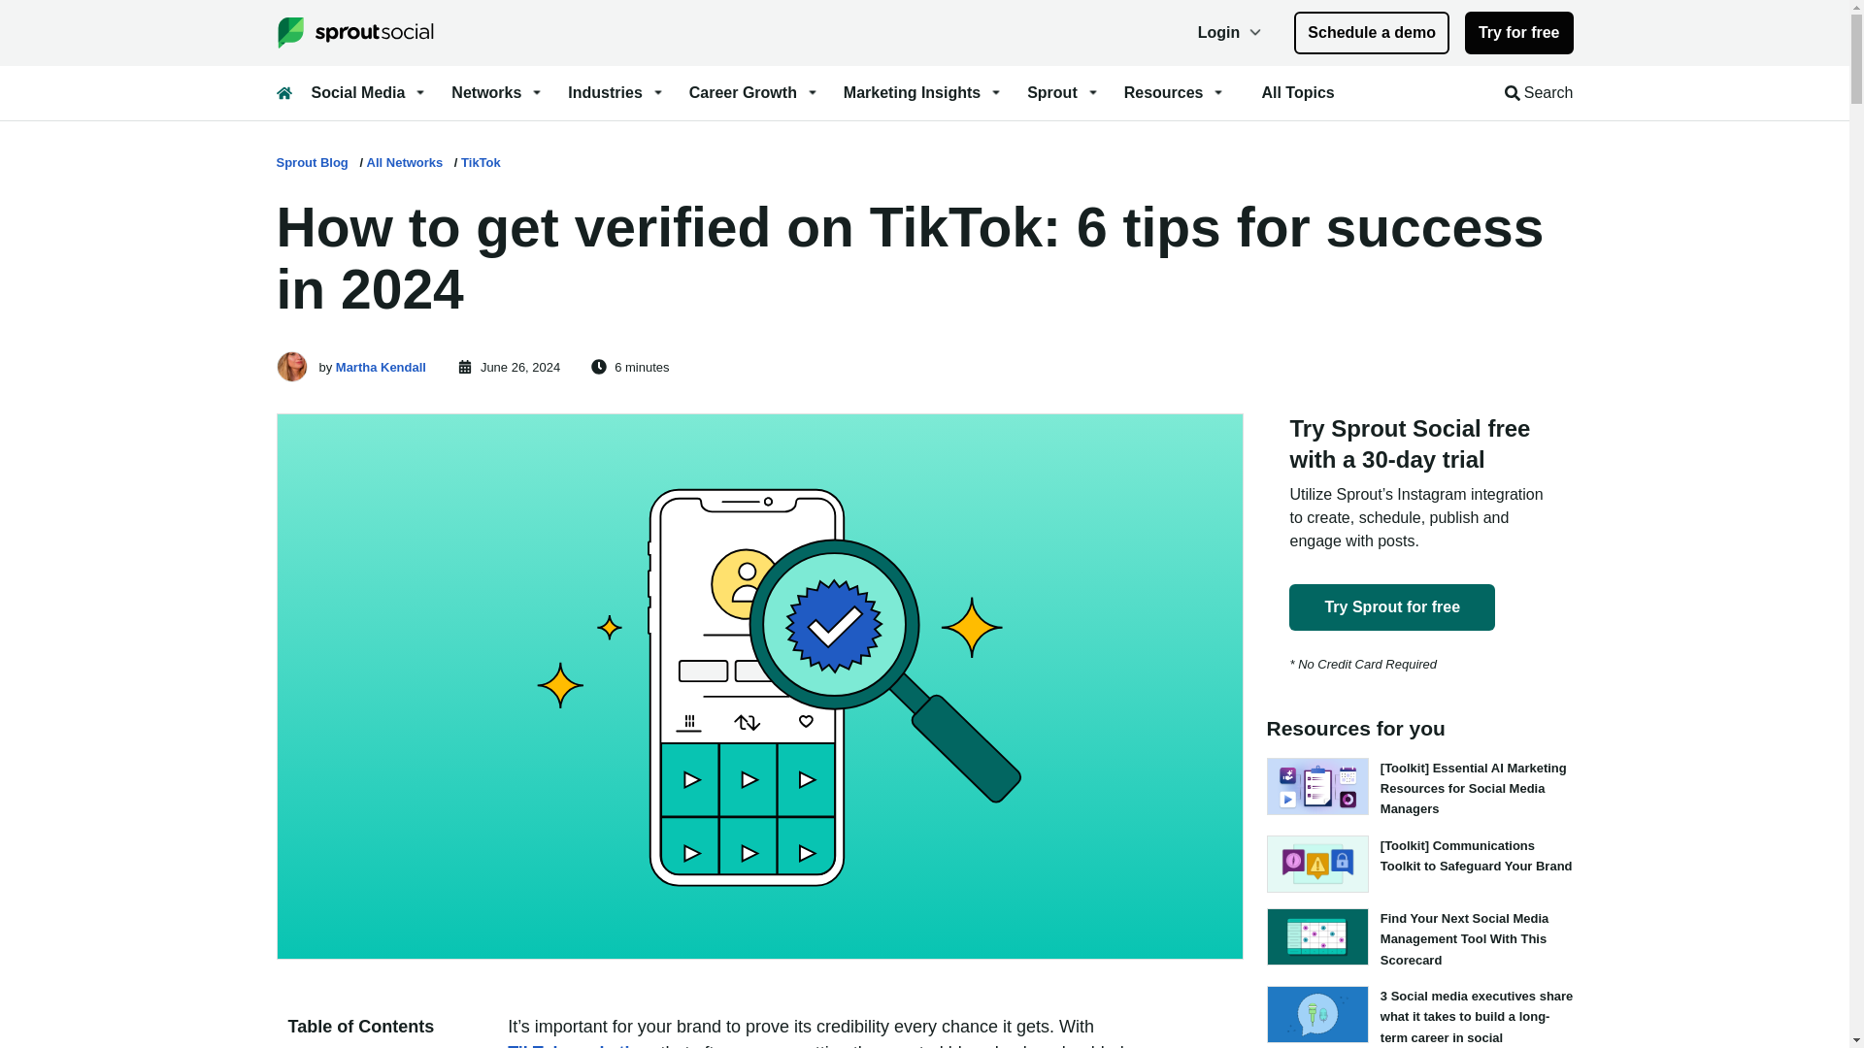 This screenshot has height=1048, width=1864. Describe the element at coordinates (924, 93) in the screenshot. I see `Open Marketing Insights menu` at that location.